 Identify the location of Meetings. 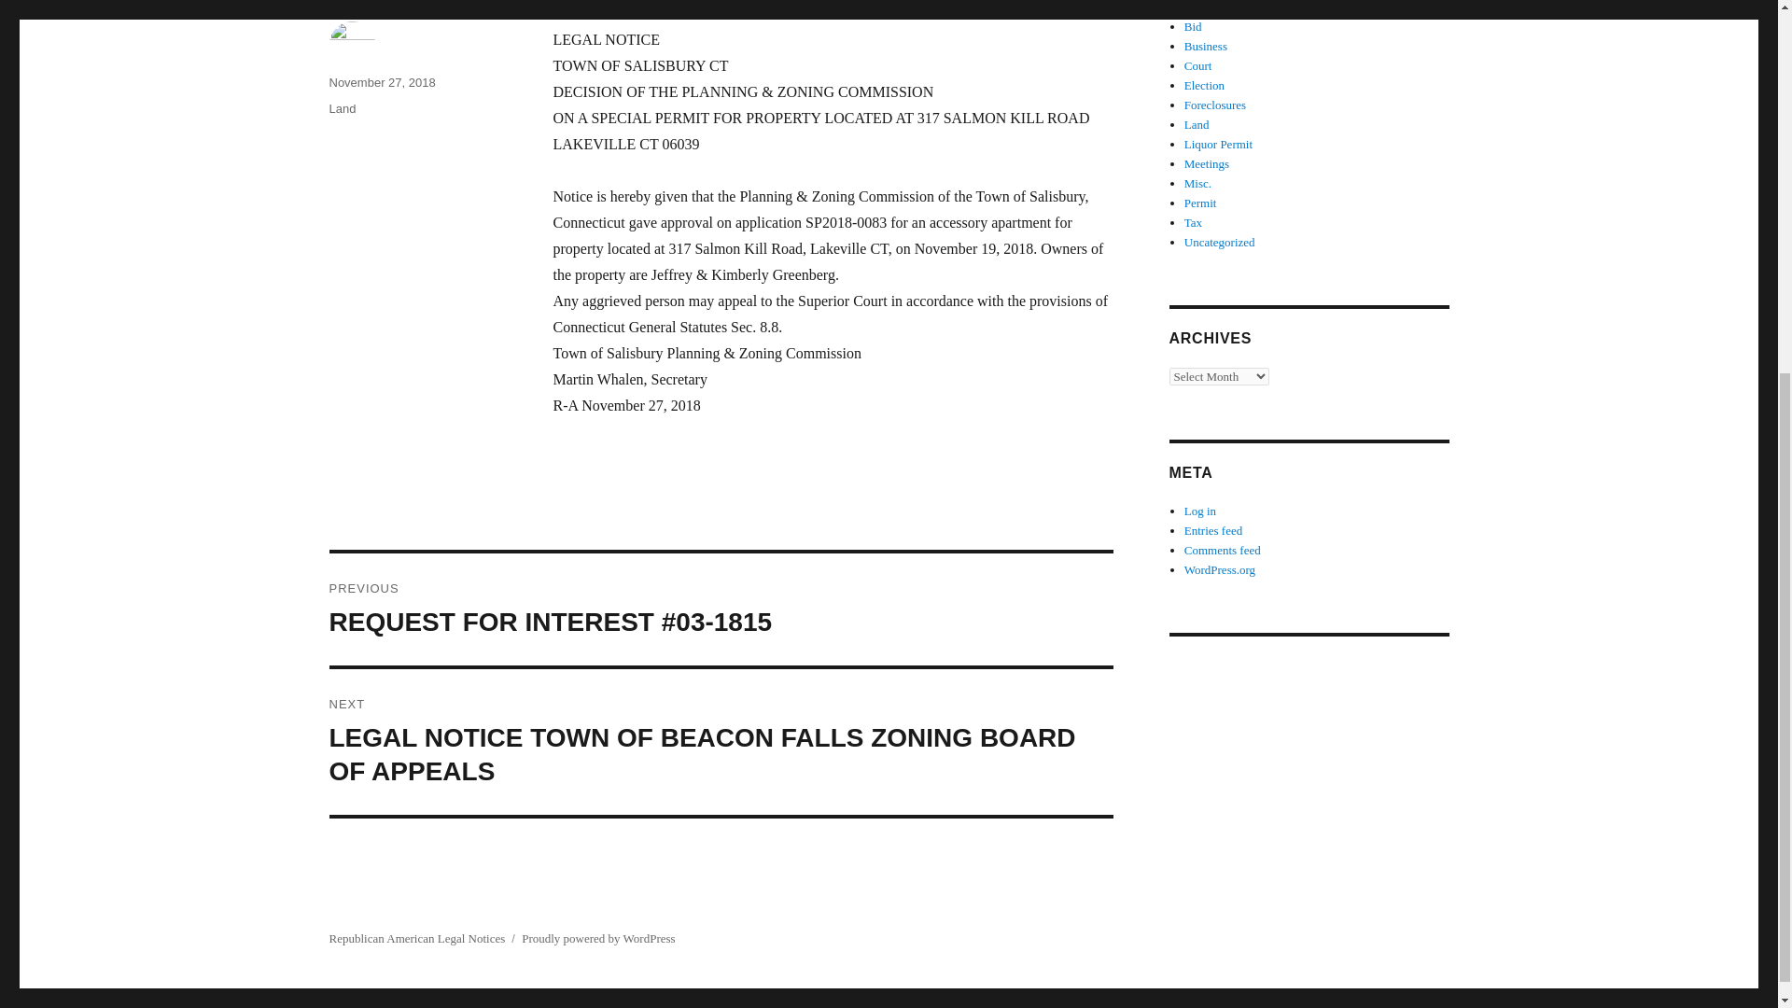
(1207, 163).